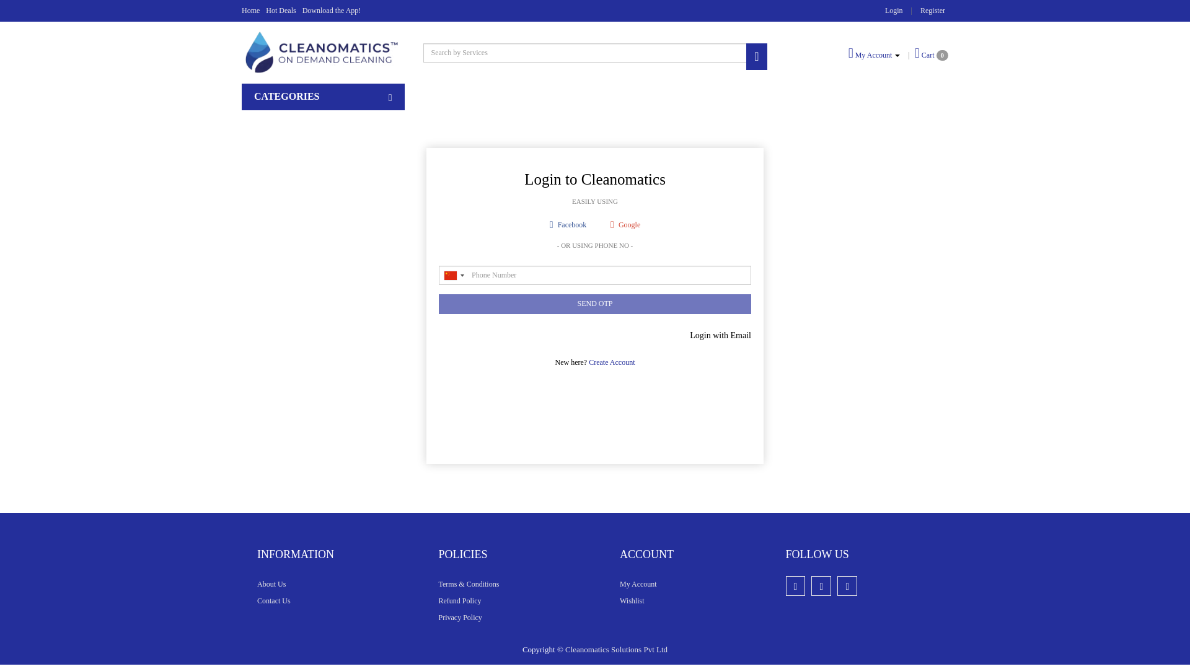 The width and height of the screenshot is (1190, 669). Describe the element at coordinates (250, 10) in the screenshot. I see `Home` at that location.